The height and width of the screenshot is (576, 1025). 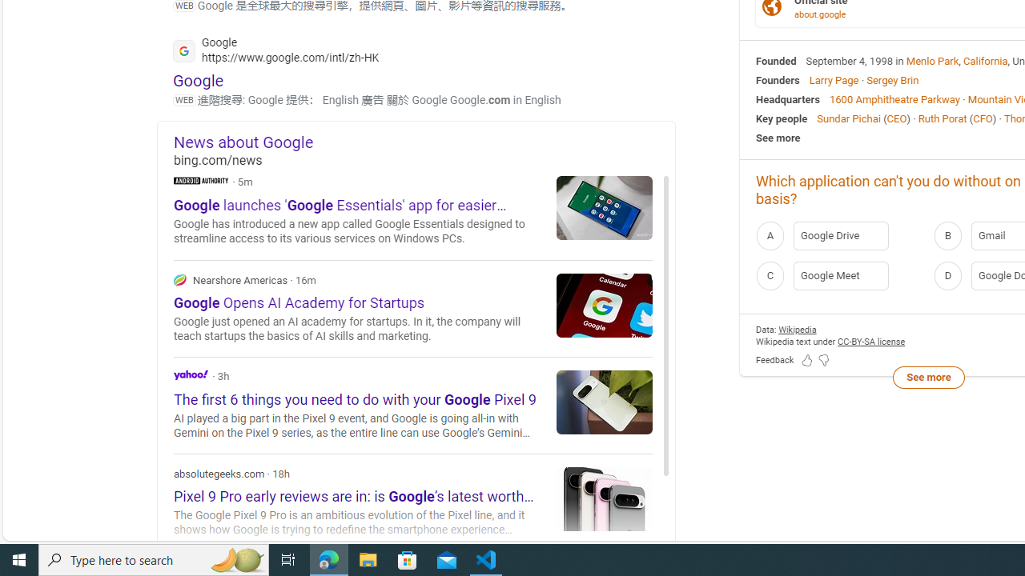 What do you see at coordinates (424, 142) in the screenshot?
I see `News about Google` at bounding box center [424, 142].